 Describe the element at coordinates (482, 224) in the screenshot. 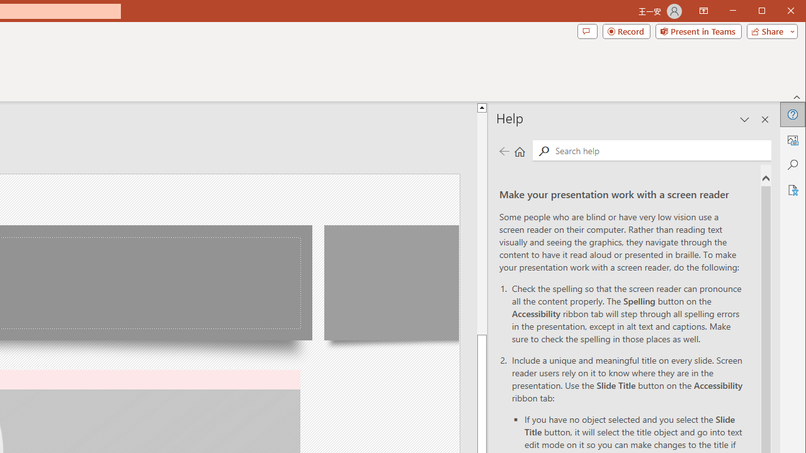

I see `Page up` at that location.